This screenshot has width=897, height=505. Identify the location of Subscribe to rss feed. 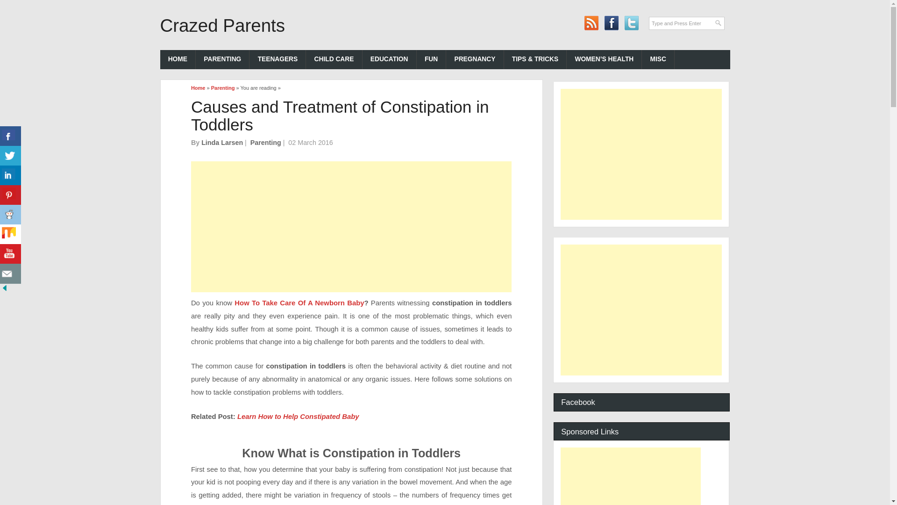
(591, 23).